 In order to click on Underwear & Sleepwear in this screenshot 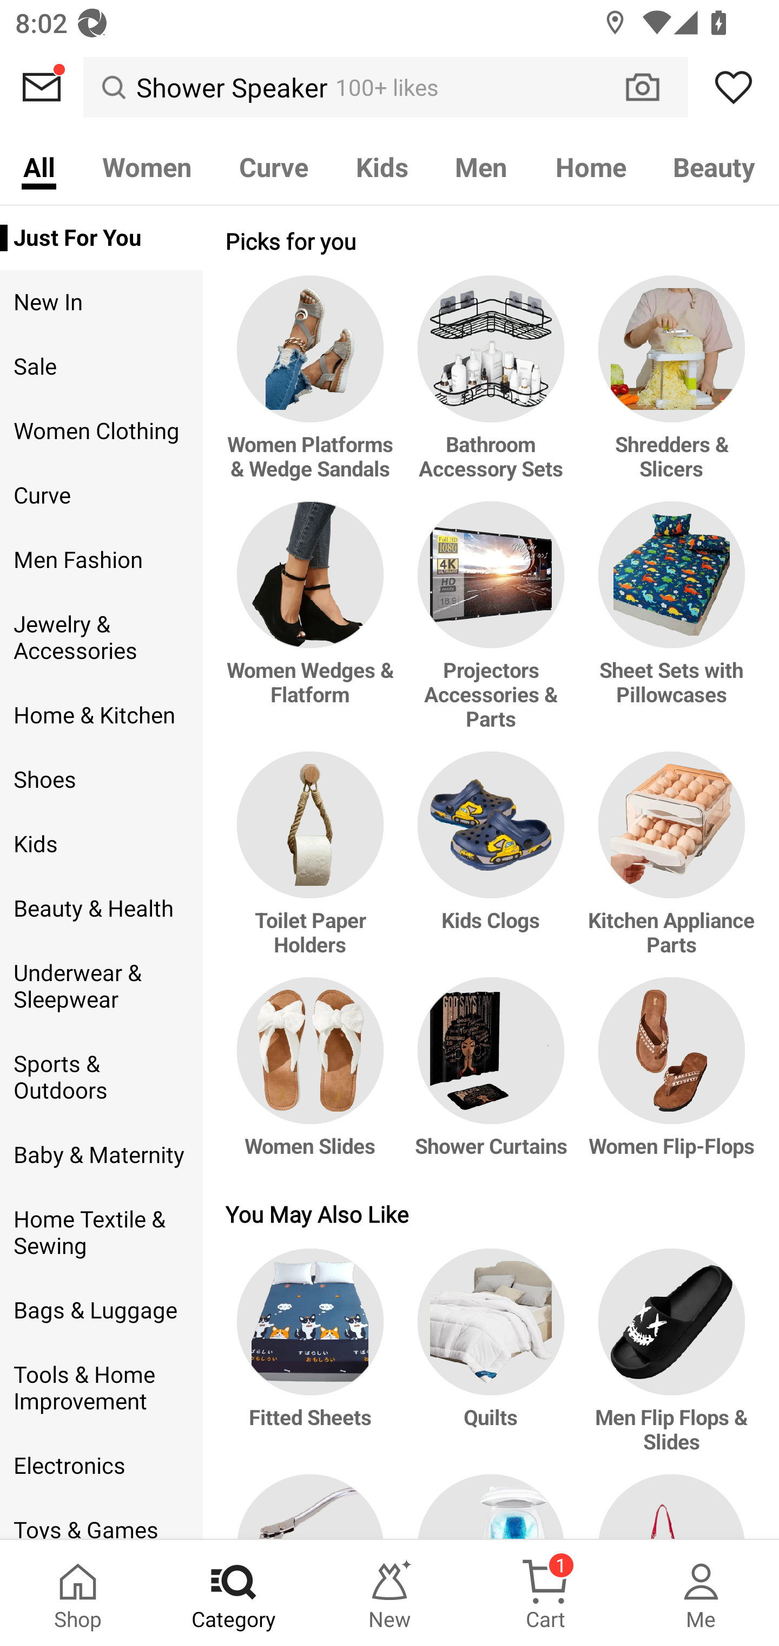, I will do `click(101, 987)`.